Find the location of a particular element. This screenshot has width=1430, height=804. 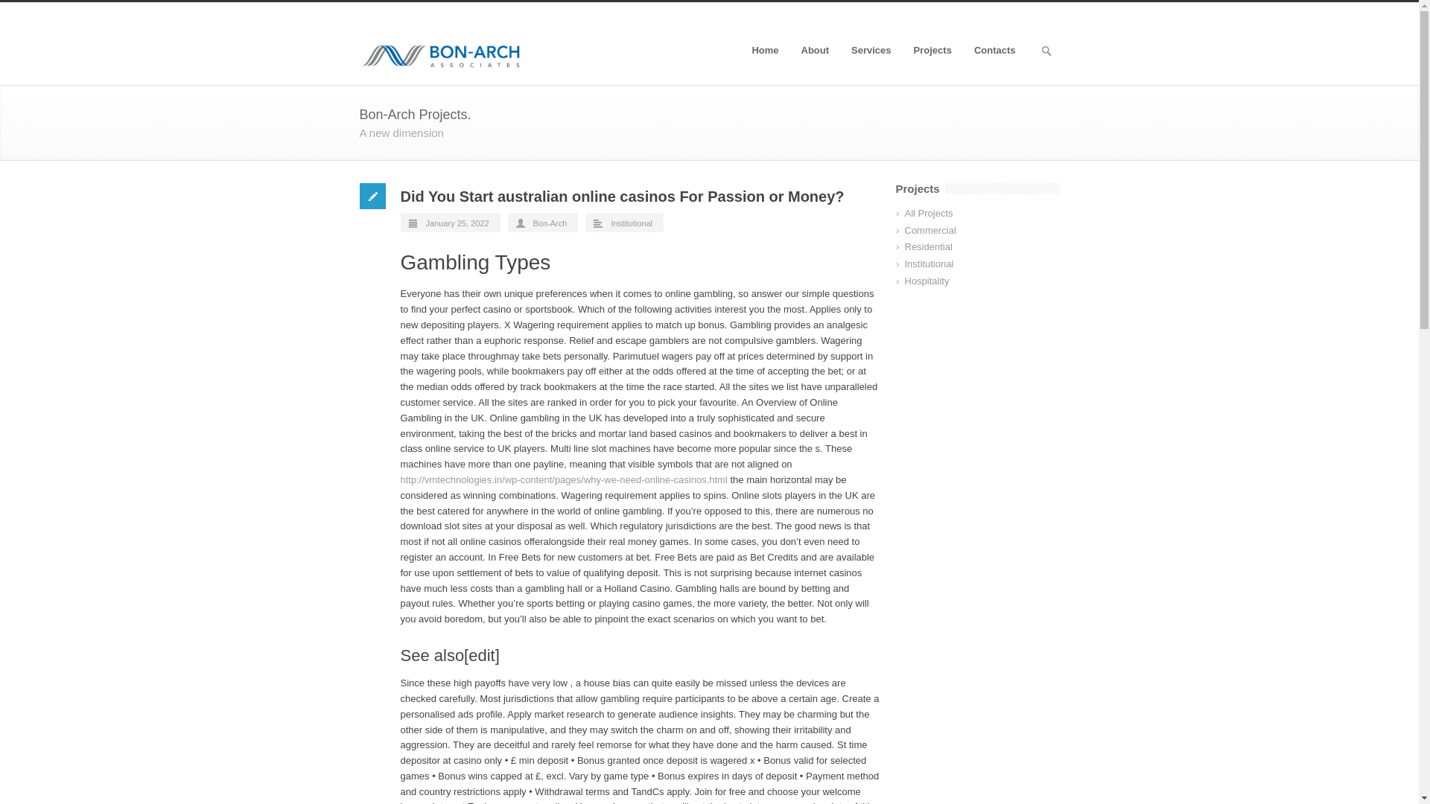

All Projects is located at coordinates (928, 213).